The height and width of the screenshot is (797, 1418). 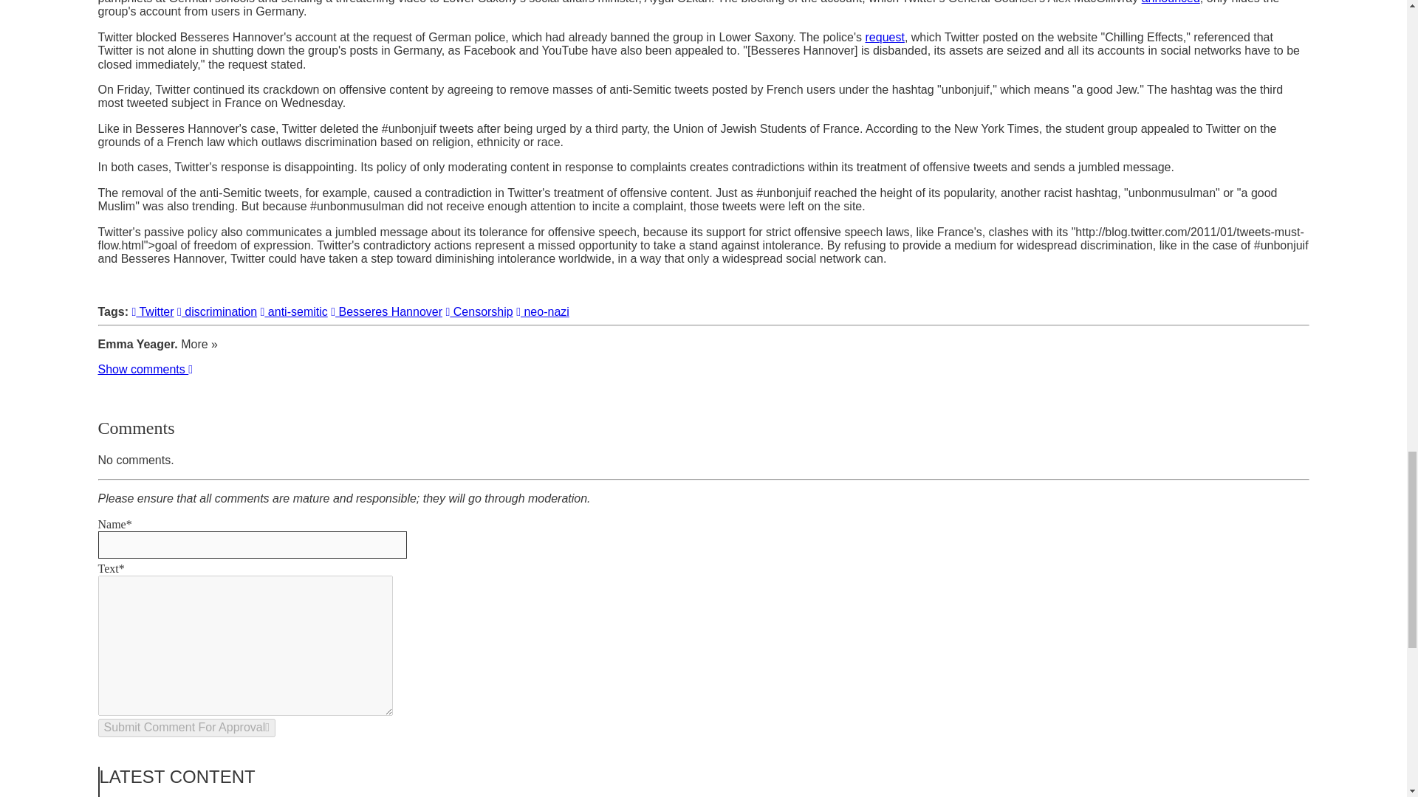 I want to click on Censorship, so click(x=480, y=311).